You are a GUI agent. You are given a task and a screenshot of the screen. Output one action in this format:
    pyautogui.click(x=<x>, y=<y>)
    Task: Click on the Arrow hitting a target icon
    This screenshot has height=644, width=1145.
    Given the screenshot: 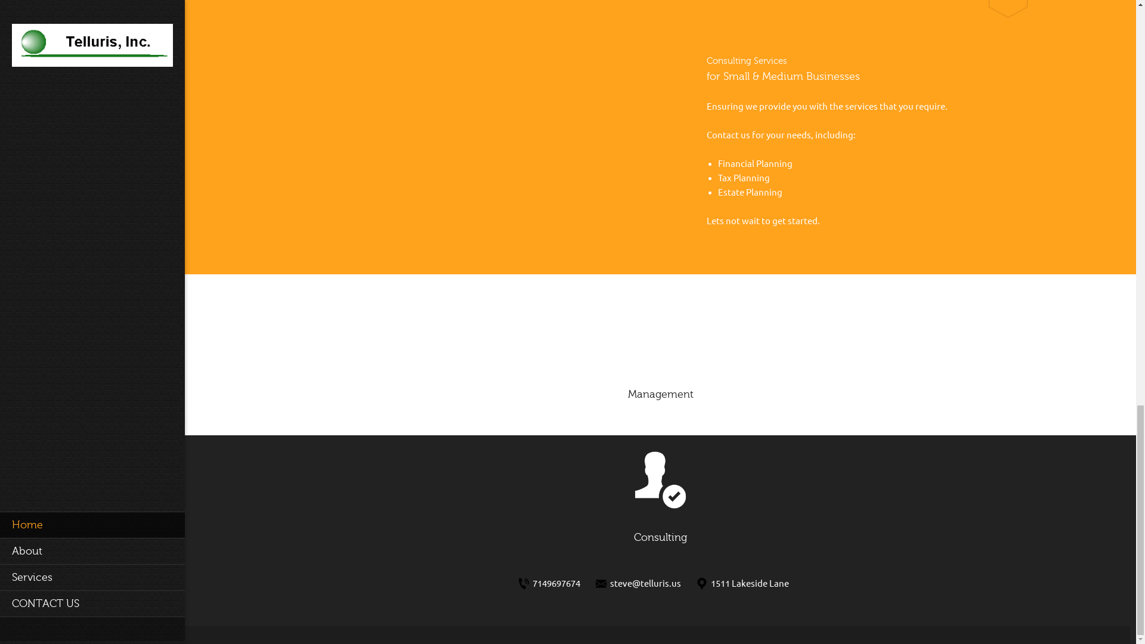 What is the action you would take?
    pyautogui.click(x=660, y=337)
    